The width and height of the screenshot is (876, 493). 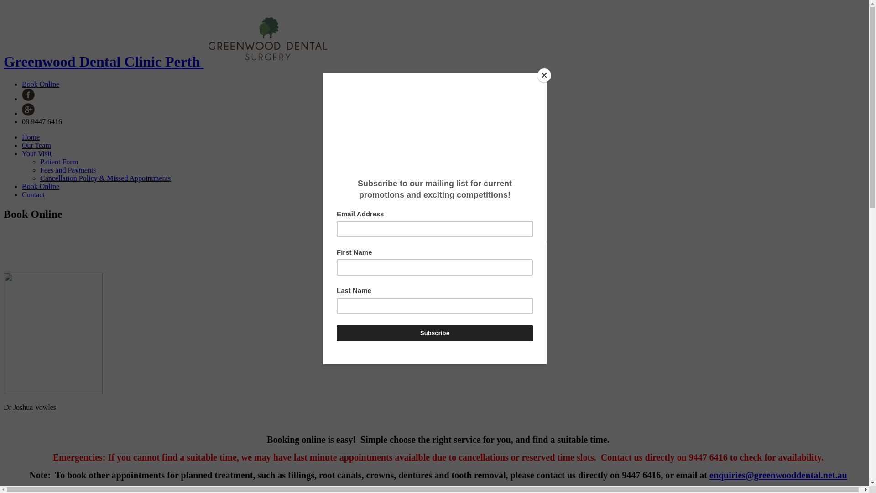 I want to click on Connect with Greenwood Dental on Google+, so click(x=28, y=113).